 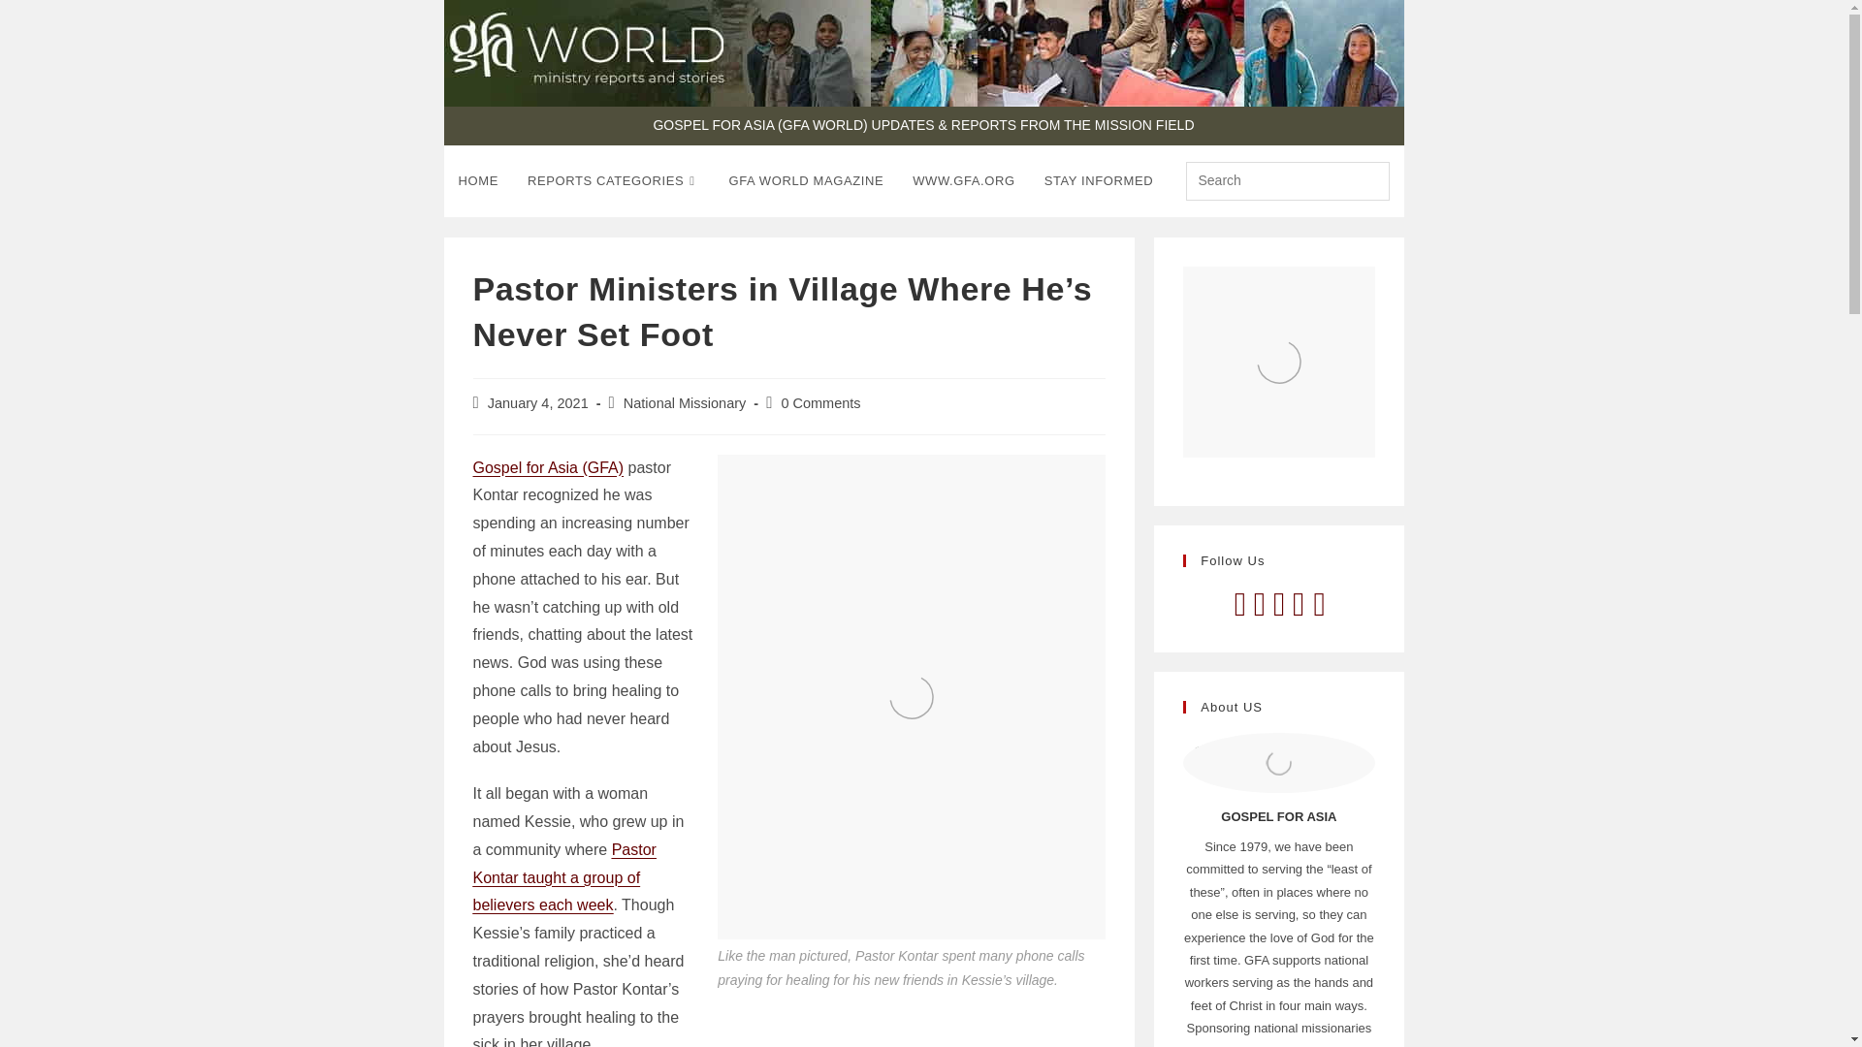 I want to click on GFA WORLD MAGAZINE, so click(x=807, y=180).